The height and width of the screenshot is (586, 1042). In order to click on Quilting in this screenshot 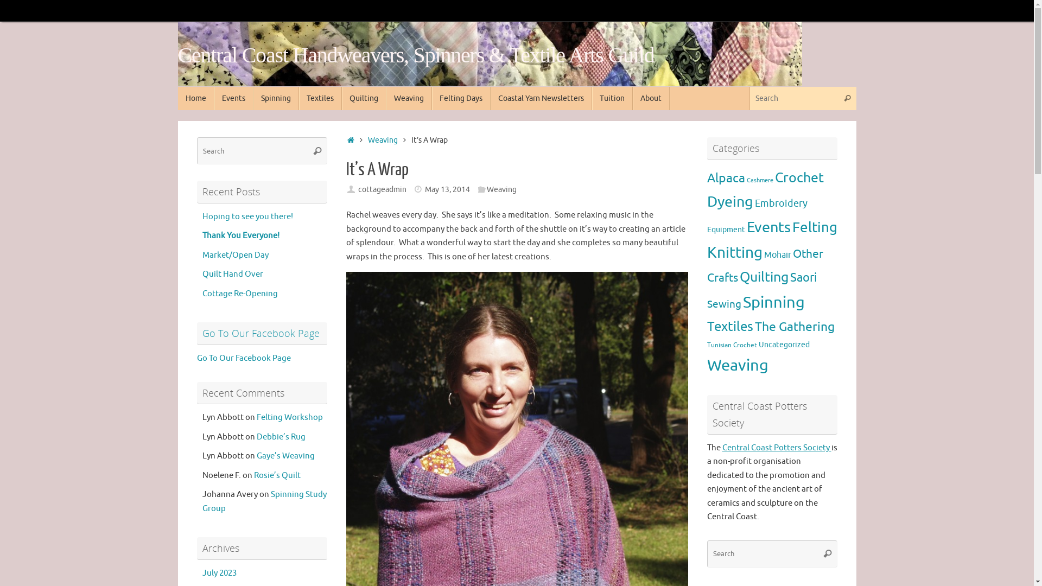, I will do `click(364, 99)`.